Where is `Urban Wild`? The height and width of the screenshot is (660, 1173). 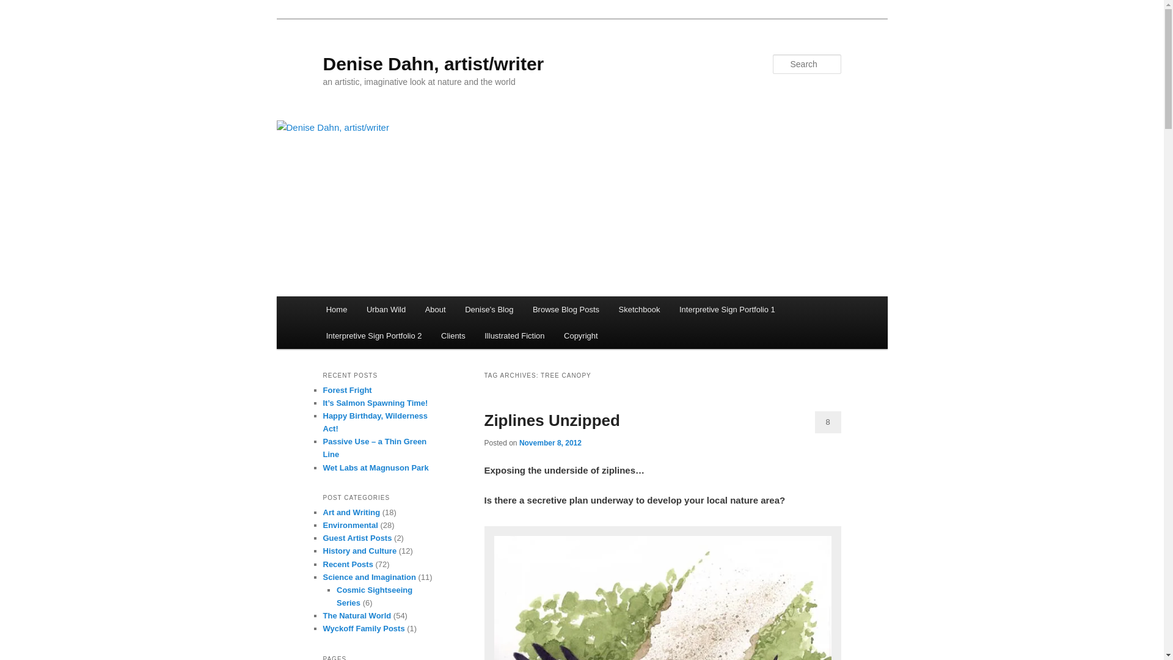 Urban Wild is located at coordinates (386, 309).